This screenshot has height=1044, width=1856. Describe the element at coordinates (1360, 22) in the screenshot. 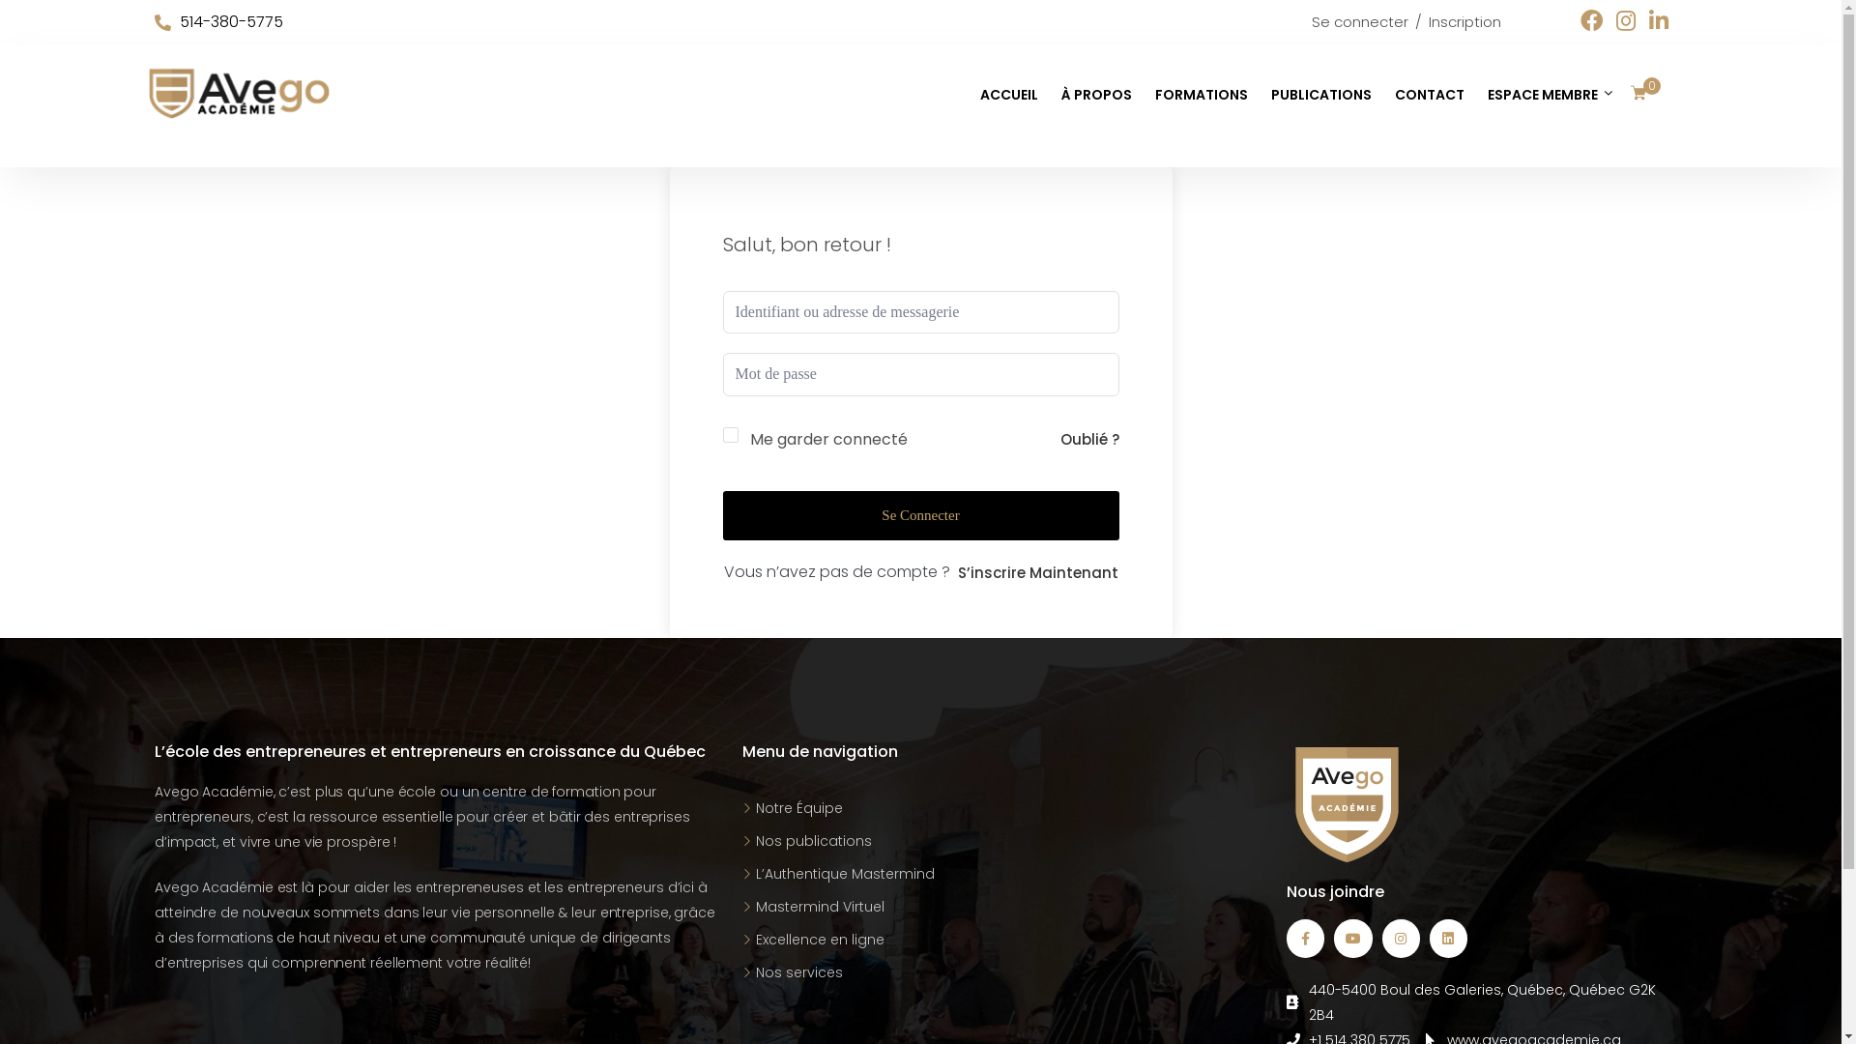

I see `Se connecter` at that location.